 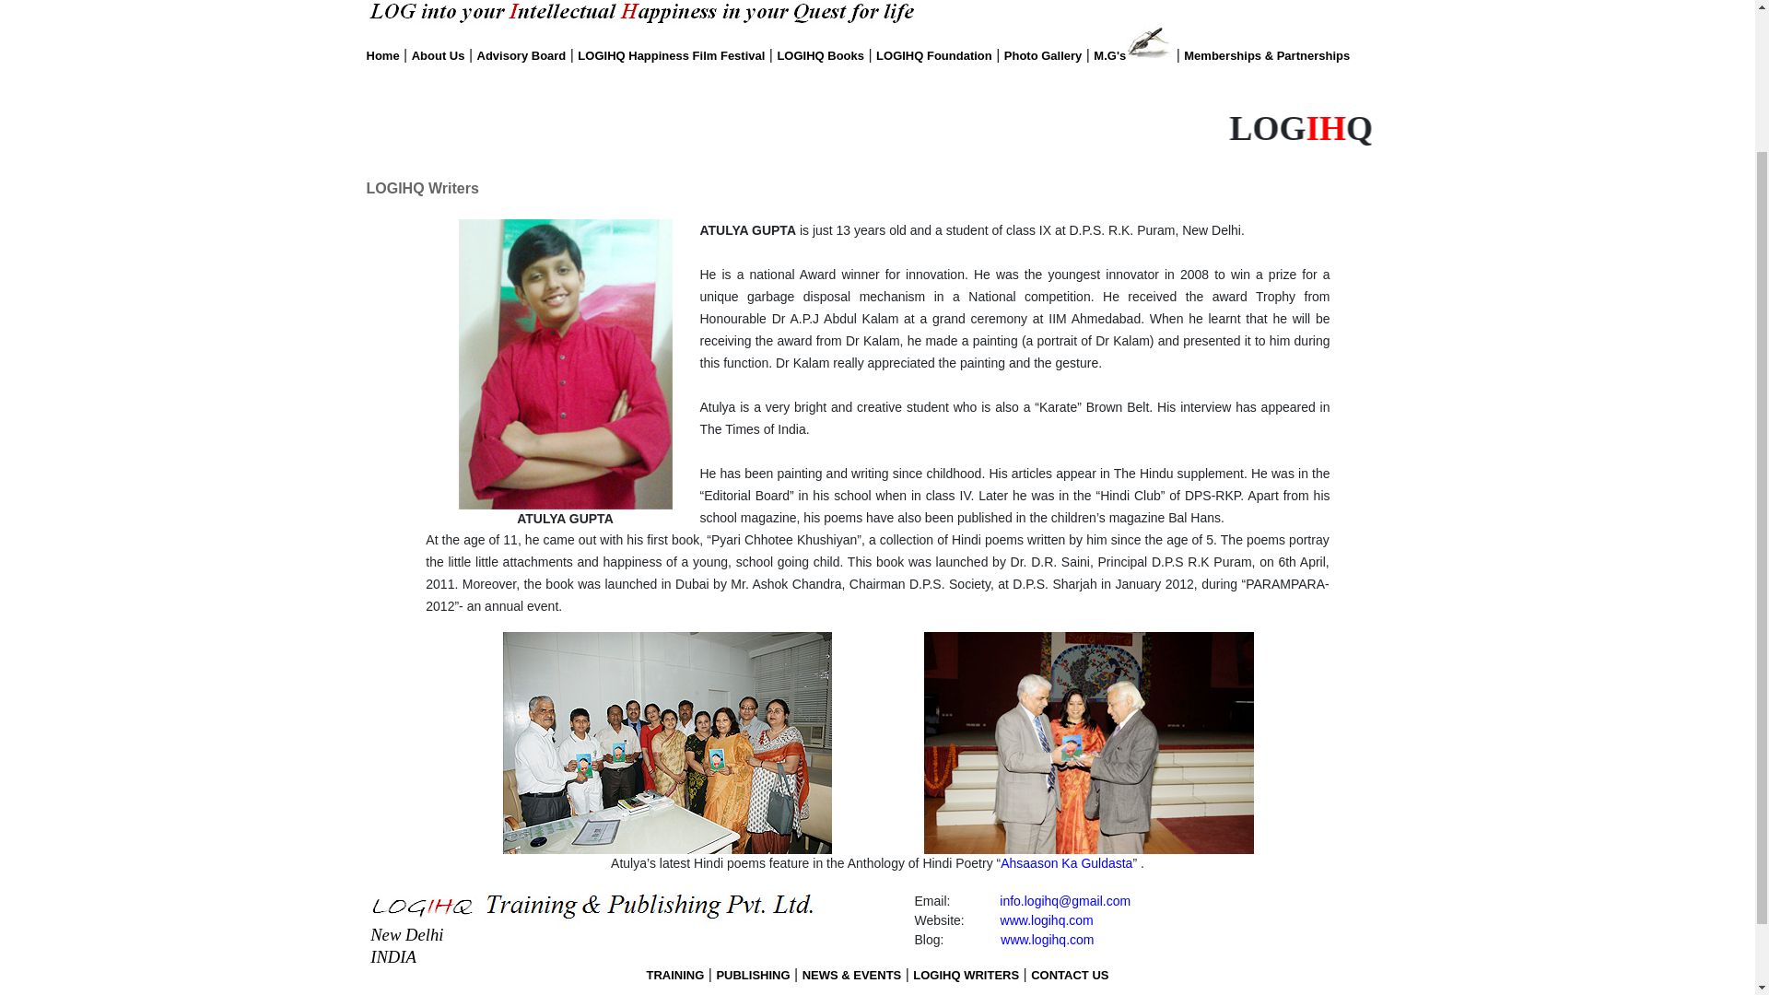 What do you see at coordinates (934, 55) in the screenshot?
I see `LOGIHQ Foundation` at bounding box center [934, 55].